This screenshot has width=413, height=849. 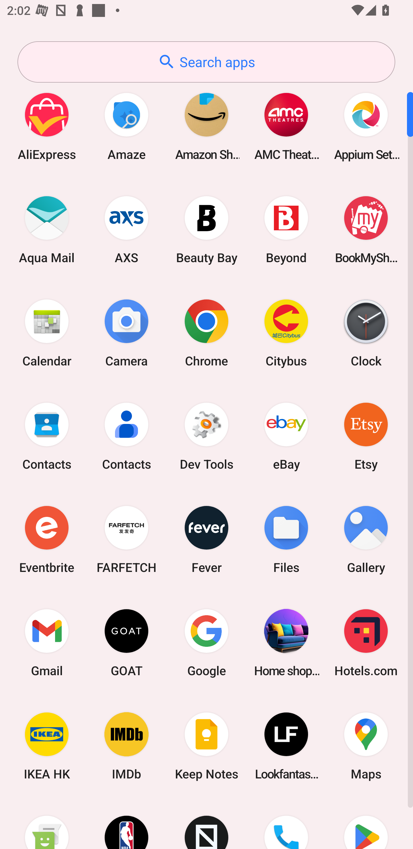 I want to click on NBA, so click(x=126, y=823).